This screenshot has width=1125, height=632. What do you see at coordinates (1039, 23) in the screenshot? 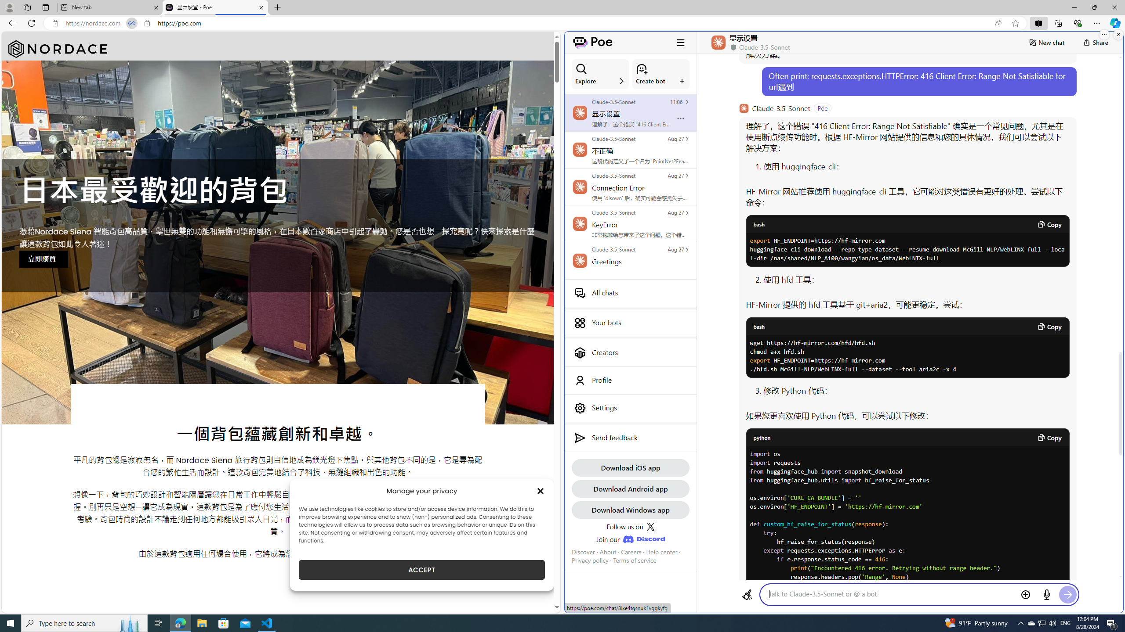
I see `Split screen` at bounding box center [1039, 23].